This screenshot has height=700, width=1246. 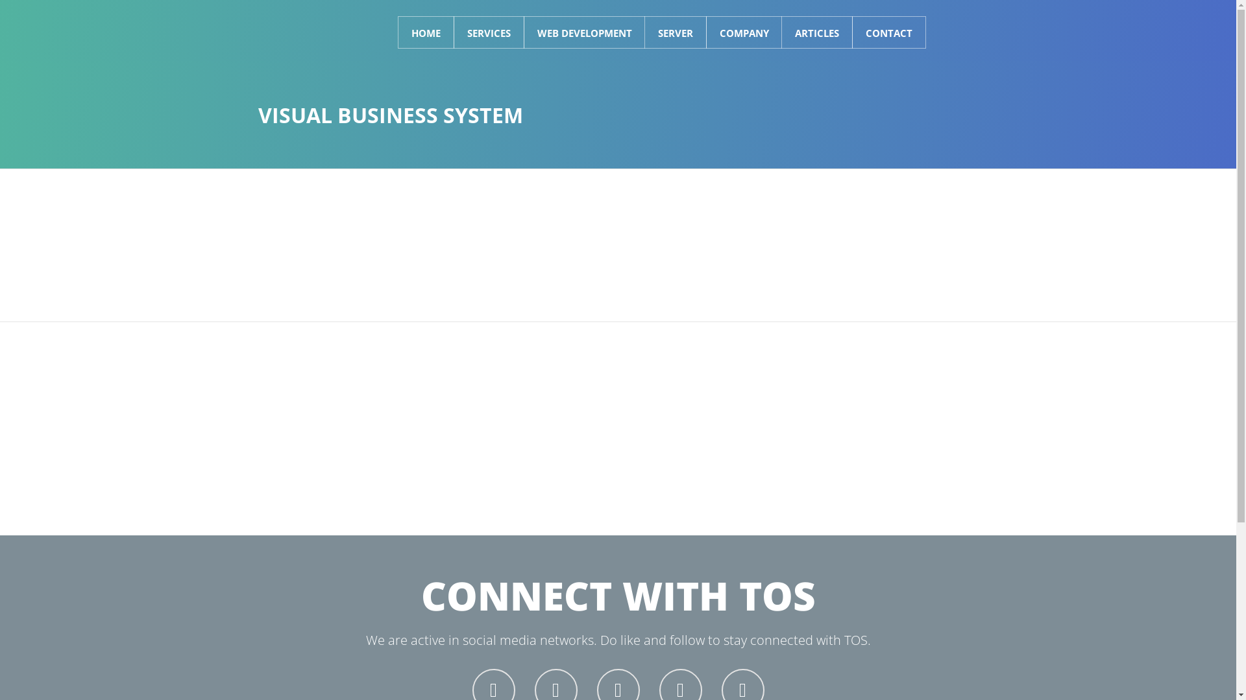 I want to click on SERVICES, so click(x=488, y=32).